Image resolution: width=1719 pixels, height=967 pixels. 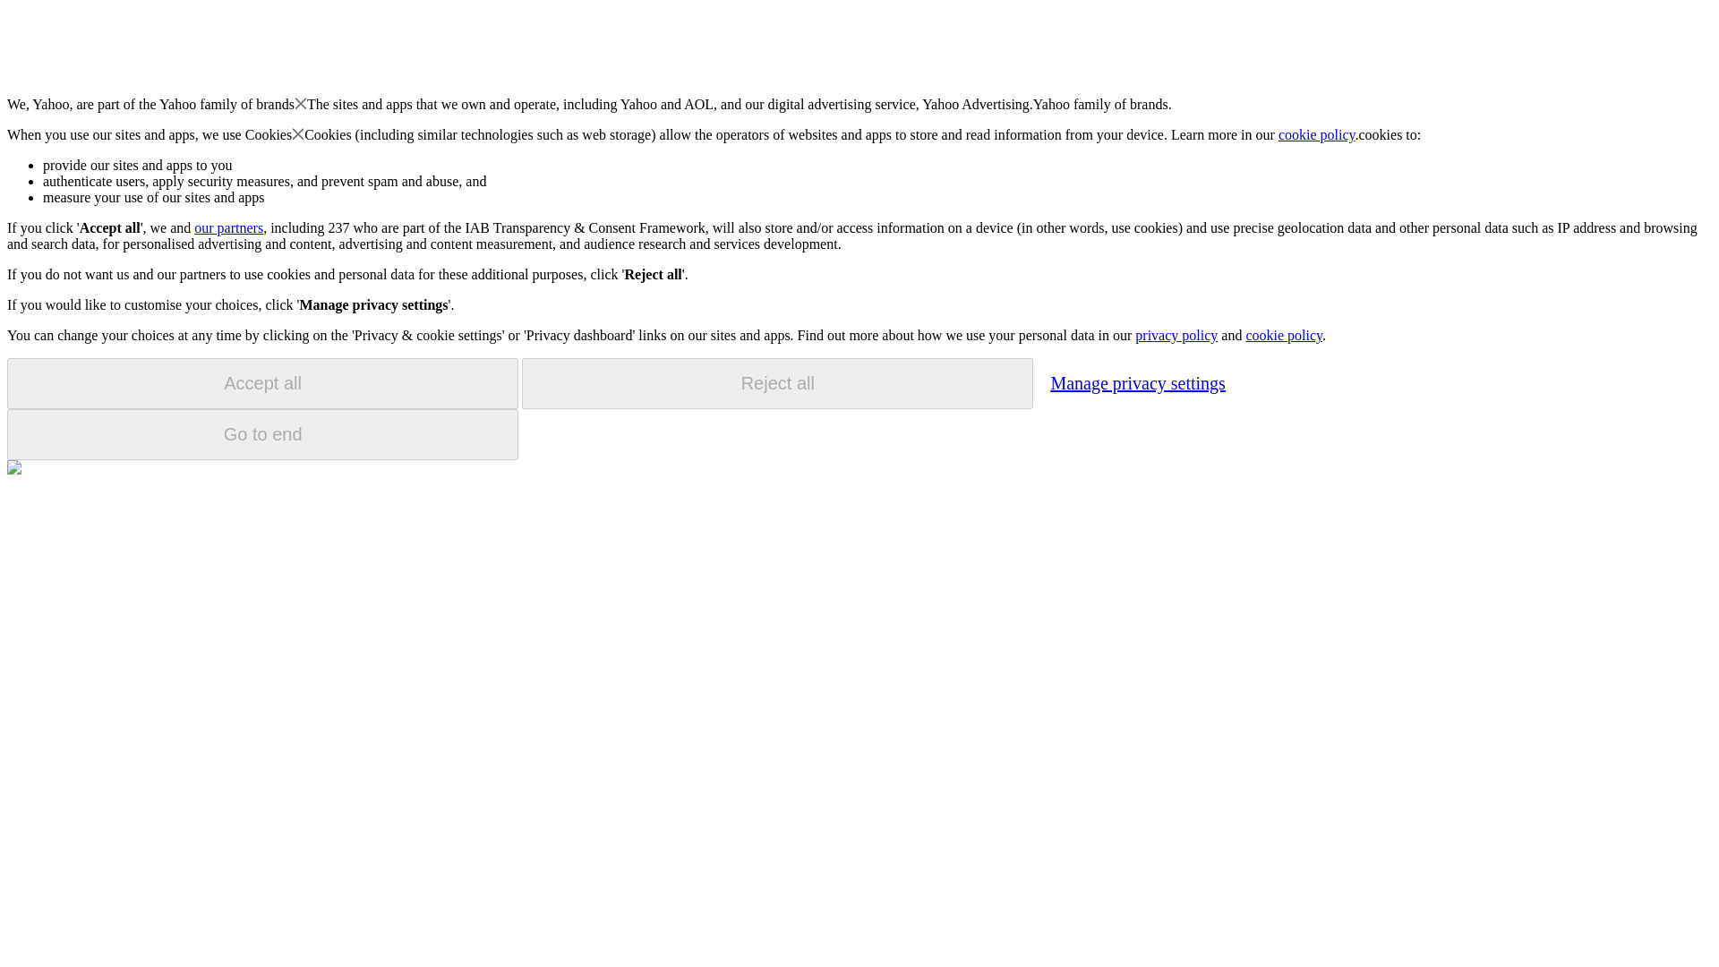 What do you see at coordinates (262, 383) in the screenshot?
I see `Accept all` at bounding box center [262, 383].